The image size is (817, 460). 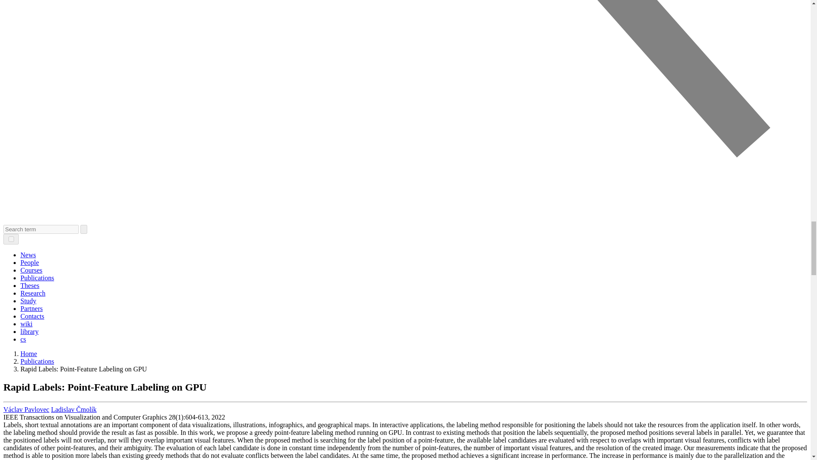 I want to click on Research, so click(x=33, y=293).